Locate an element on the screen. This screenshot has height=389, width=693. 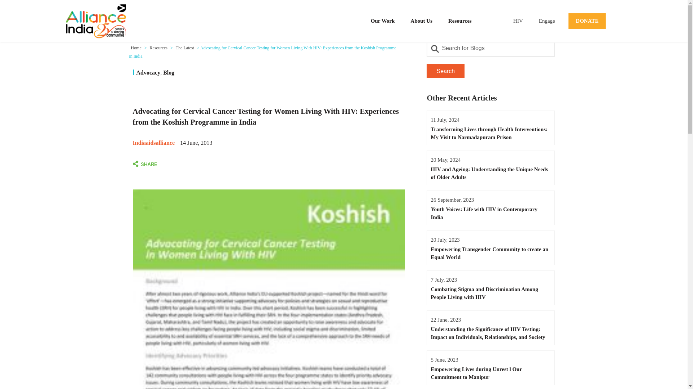
Advocacy is located at coordinates (149, 72).